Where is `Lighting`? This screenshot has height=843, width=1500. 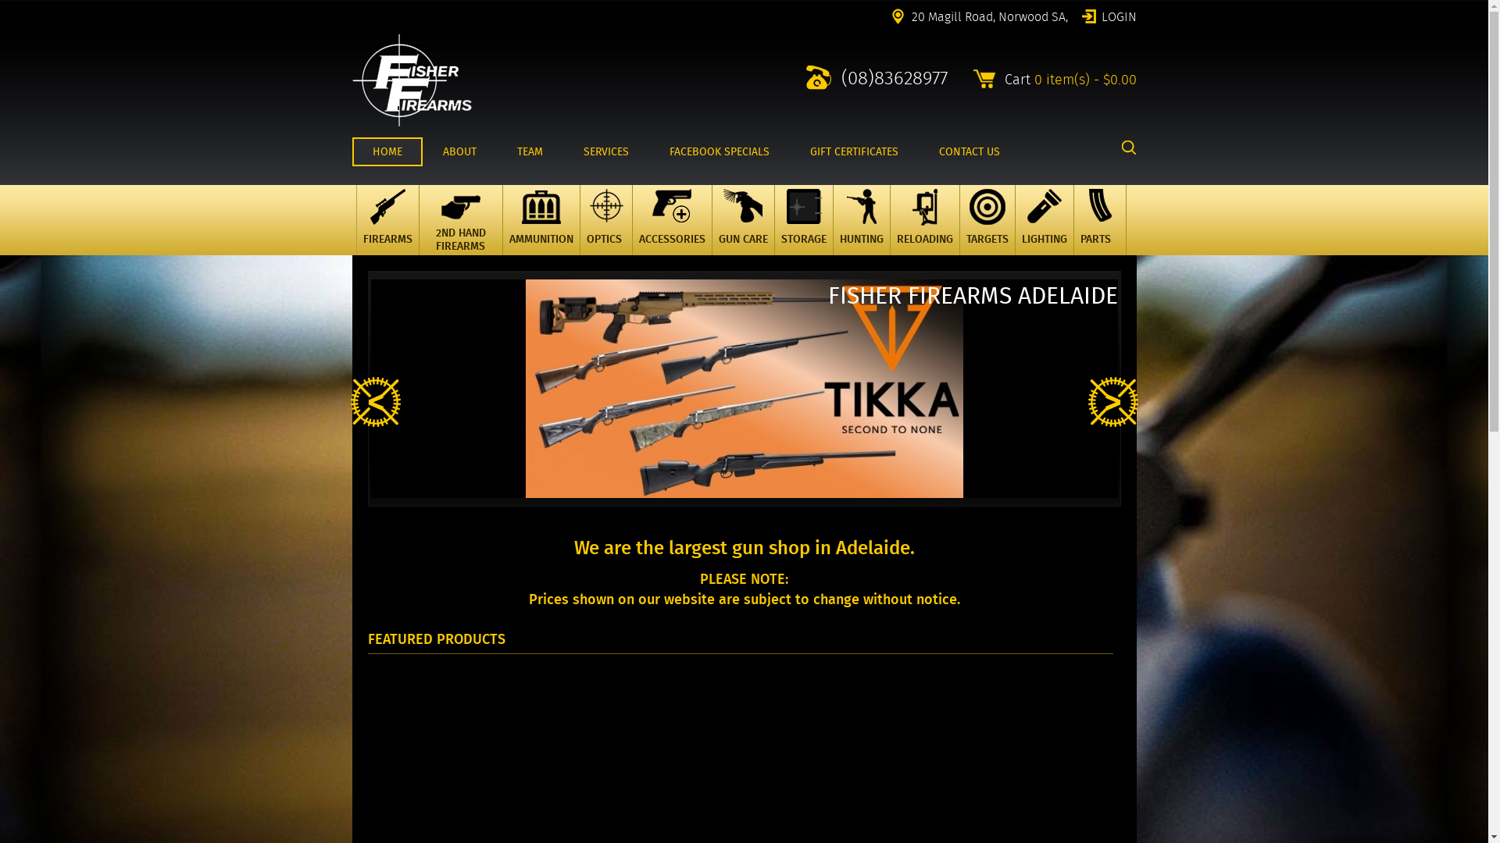
Lighting is located at coordinates (1045, 230).